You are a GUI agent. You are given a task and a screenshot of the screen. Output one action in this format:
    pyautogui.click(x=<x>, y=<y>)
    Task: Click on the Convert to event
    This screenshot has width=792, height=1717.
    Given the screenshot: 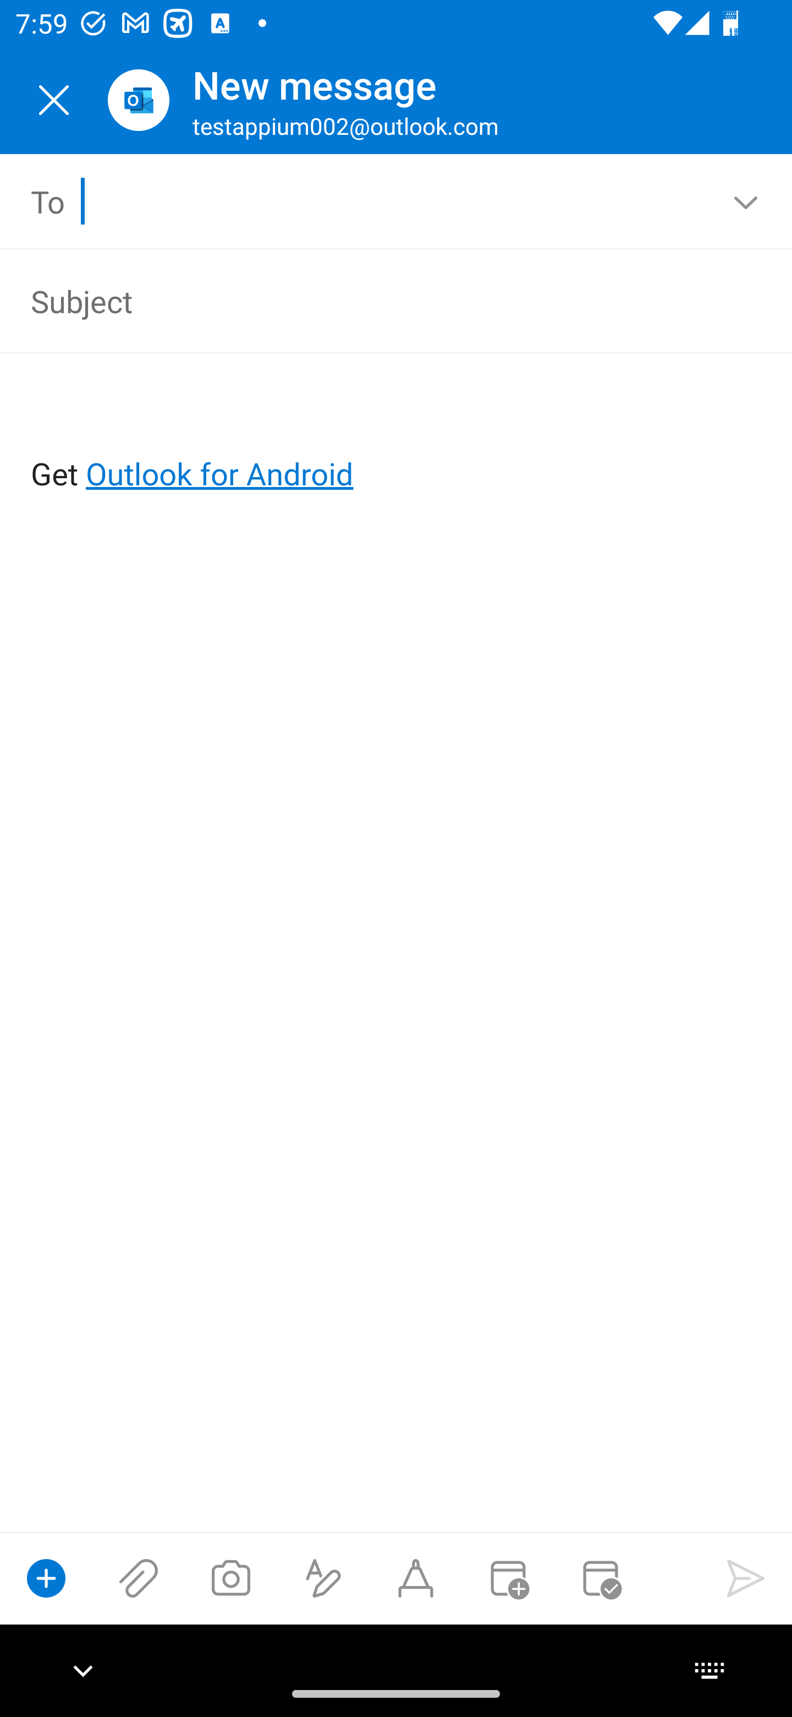 What is the action you would take?
    pyautogui.click(x=508, y=1578)
    